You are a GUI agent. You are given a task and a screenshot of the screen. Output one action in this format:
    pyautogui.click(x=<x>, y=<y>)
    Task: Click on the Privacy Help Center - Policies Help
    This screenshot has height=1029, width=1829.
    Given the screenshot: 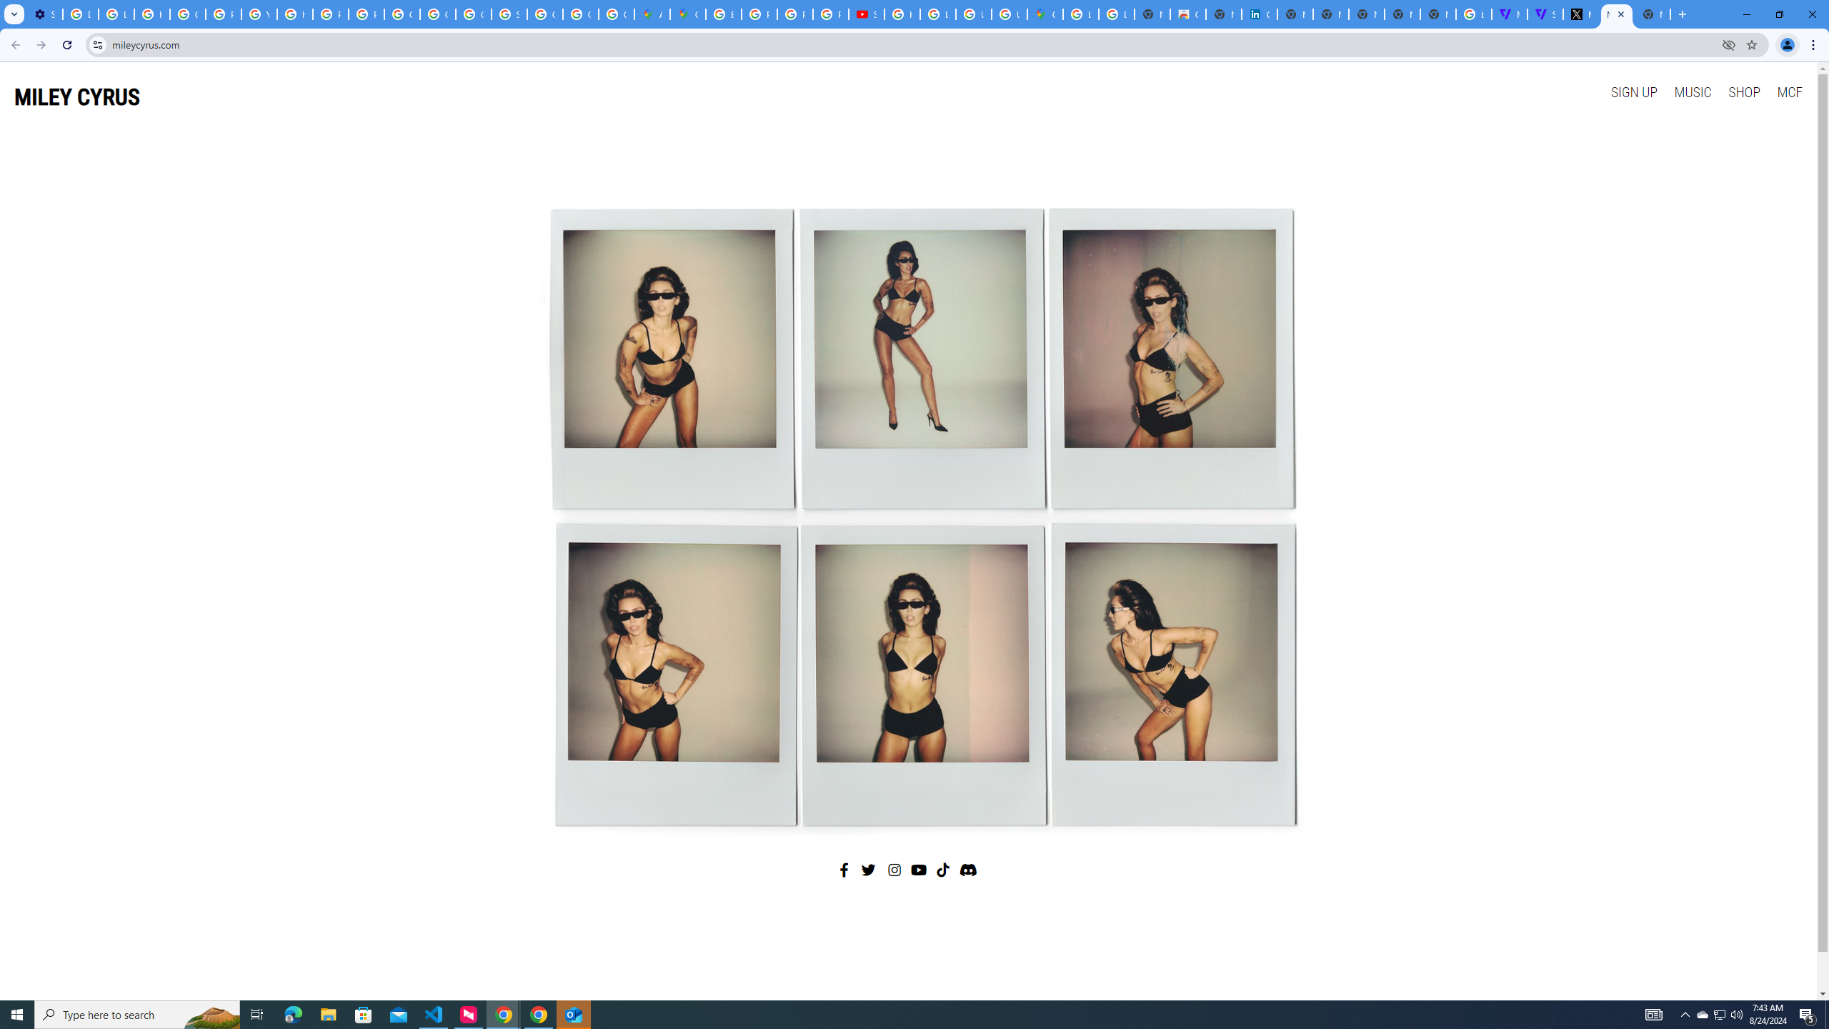 What is the action you would take?
    pyautogui.click(x=760, y=14)
    